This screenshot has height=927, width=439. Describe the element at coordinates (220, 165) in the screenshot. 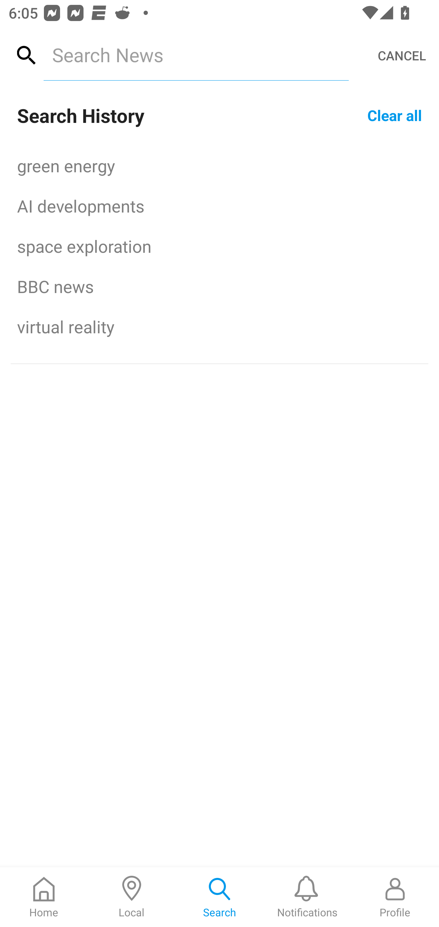

I see `green energy` at that location.